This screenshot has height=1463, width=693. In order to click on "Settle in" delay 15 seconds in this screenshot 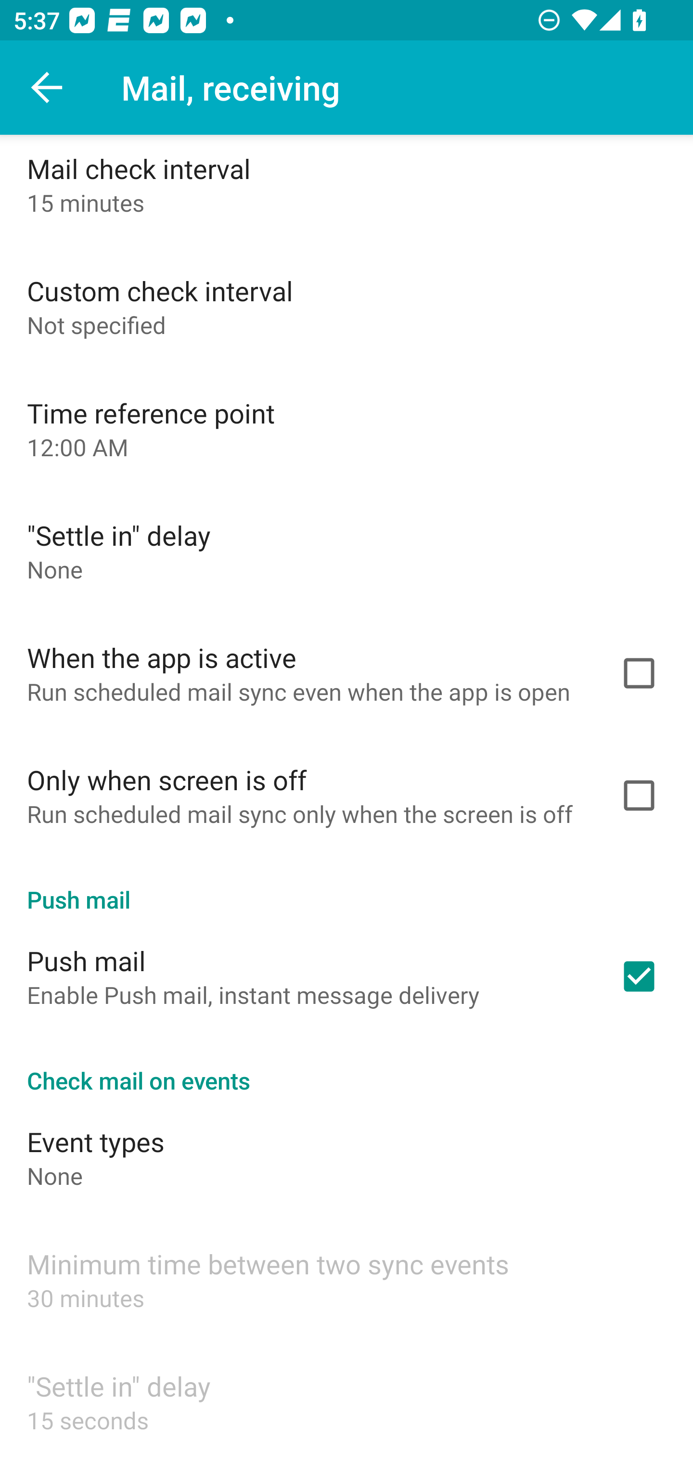, I will do `click(346, 1401)`.